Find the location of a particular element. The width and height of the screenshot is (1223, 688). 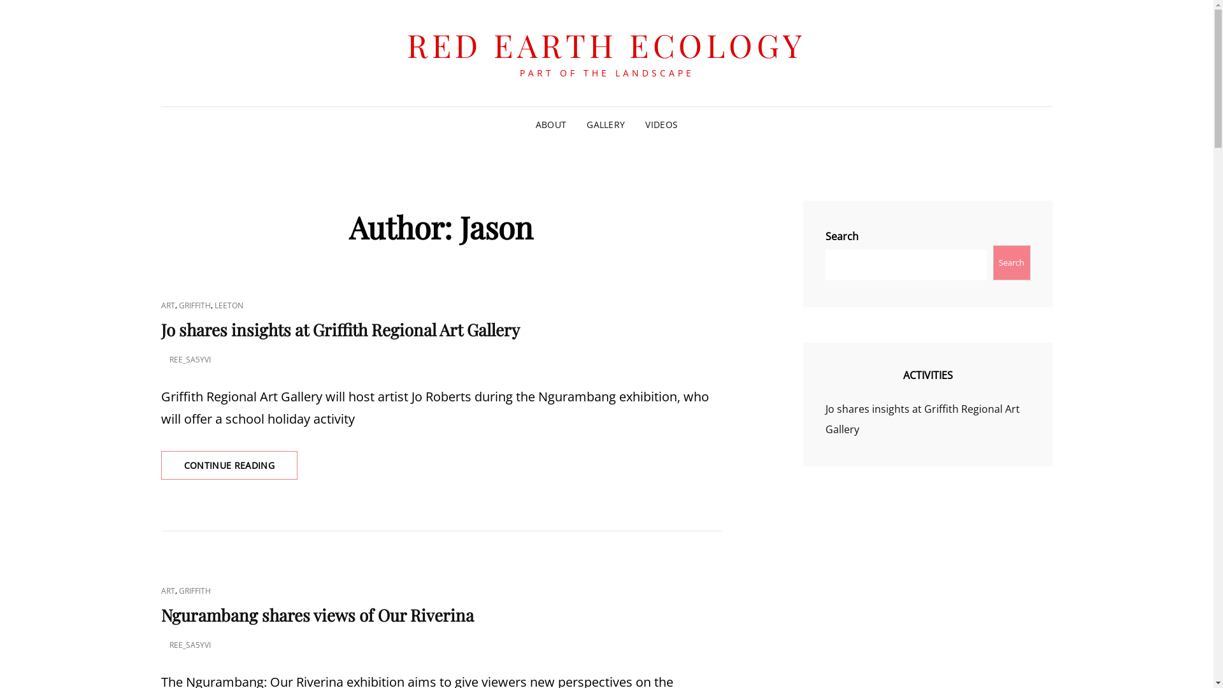

Jo shares insights at Griffith Regional Art Gallery is located at coordinates (922, 419).